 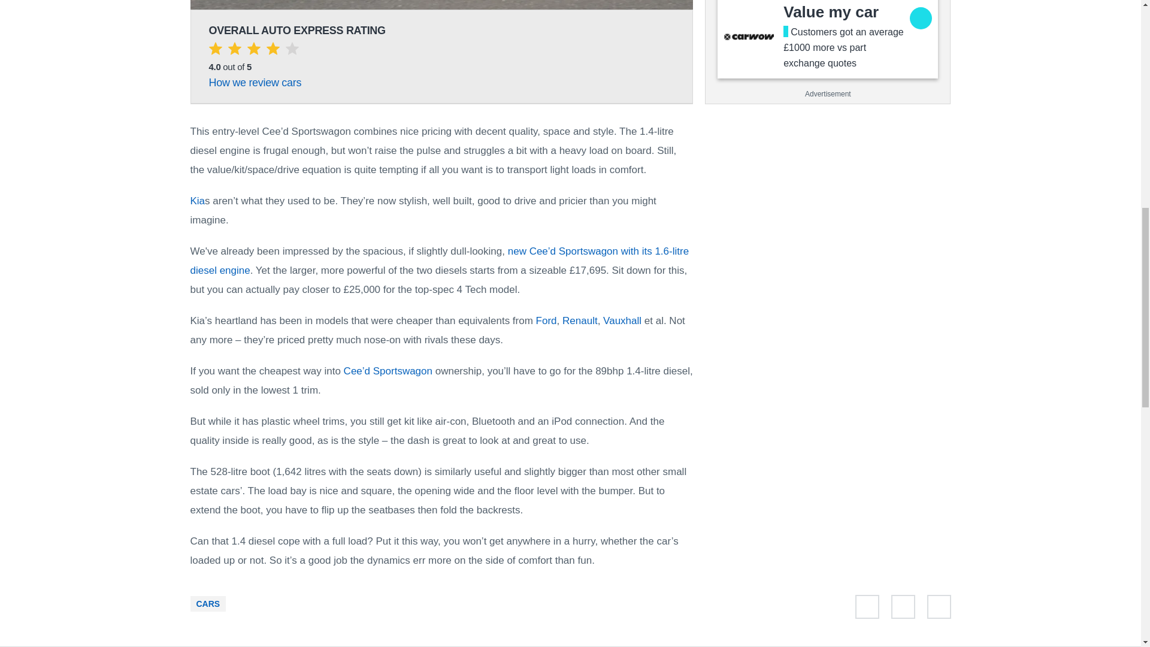 I want to click on Ford, so click(x=546, y=321).